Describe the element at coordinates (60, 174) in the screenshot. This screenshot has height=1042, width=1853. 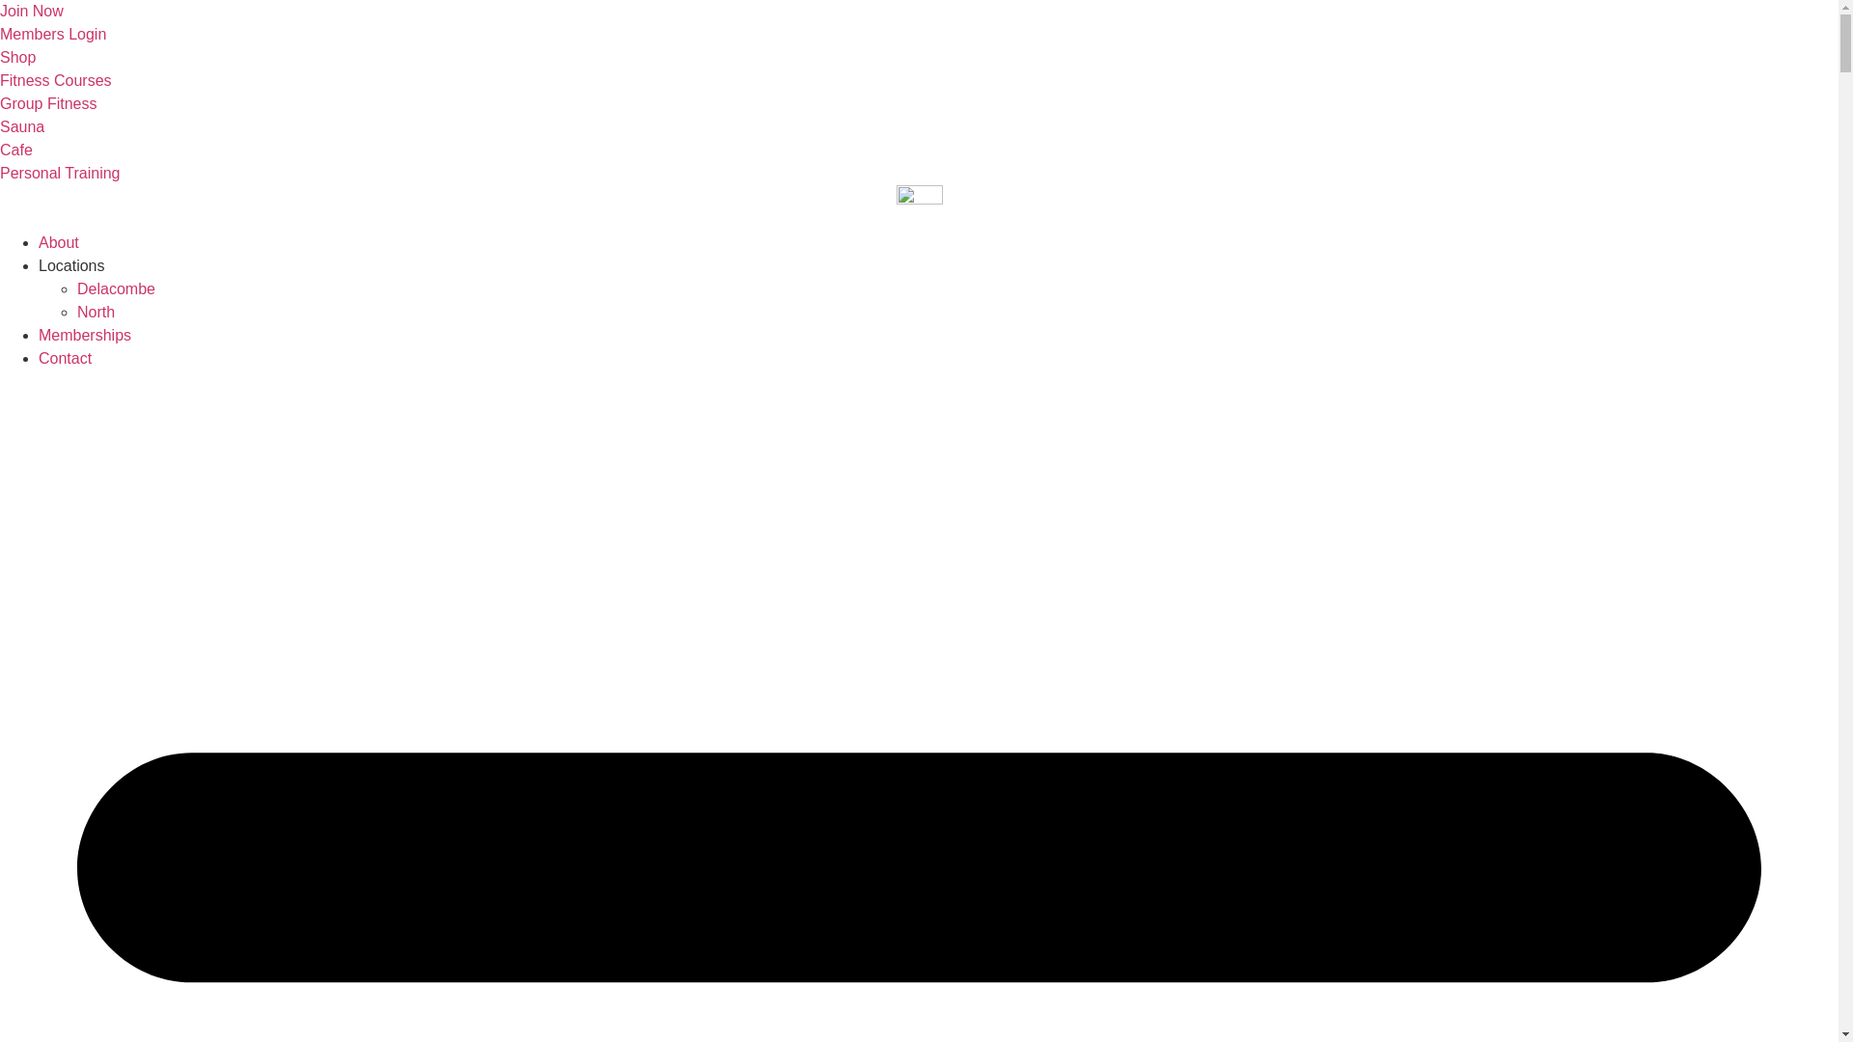
I see `Personal Training` at that location.